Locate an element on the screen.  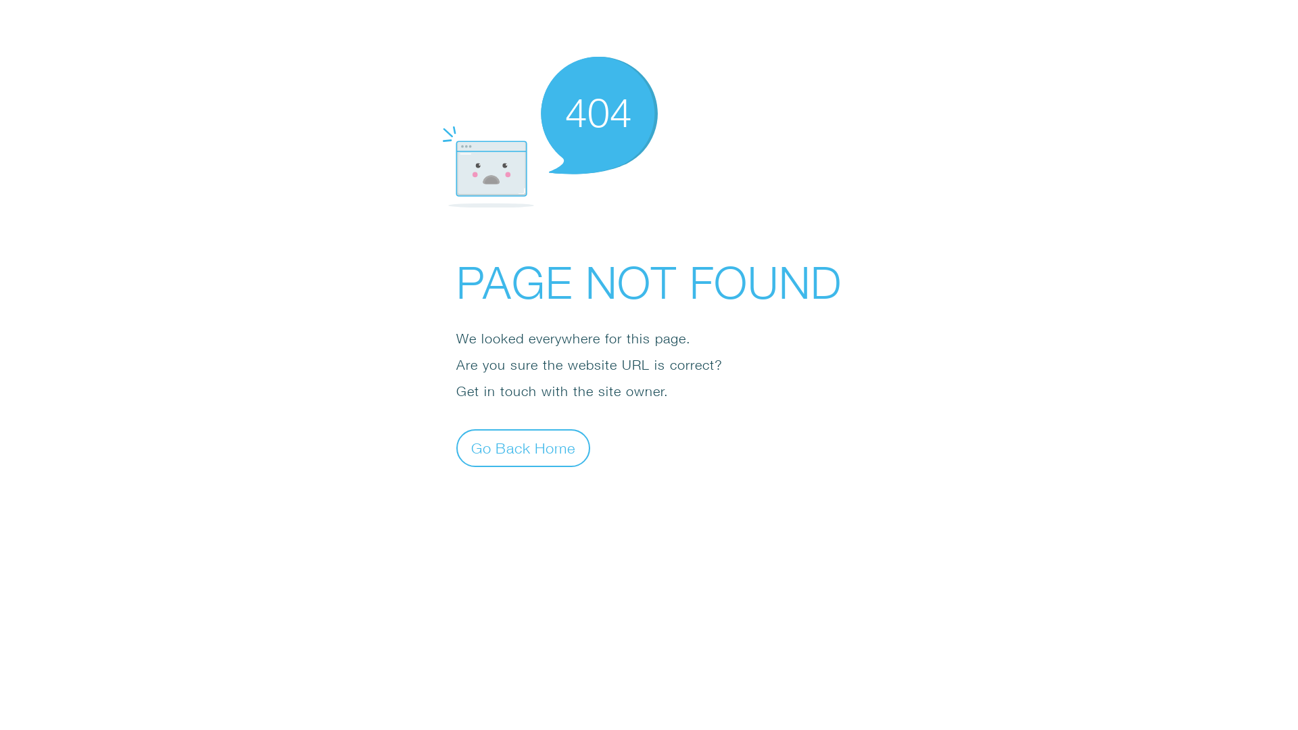
Go Back Home is located at coordinates (523, 447).